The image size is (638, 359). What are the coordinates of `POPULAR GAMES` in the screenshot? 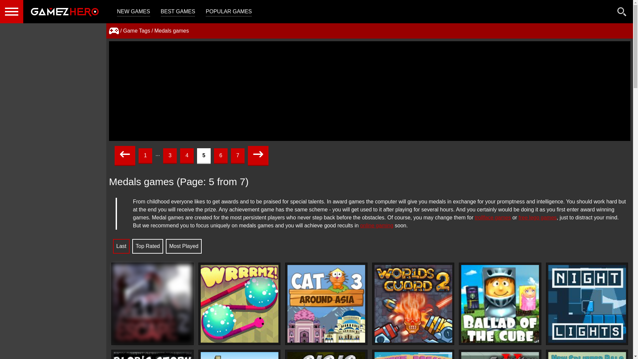 It's located at (229, 12).